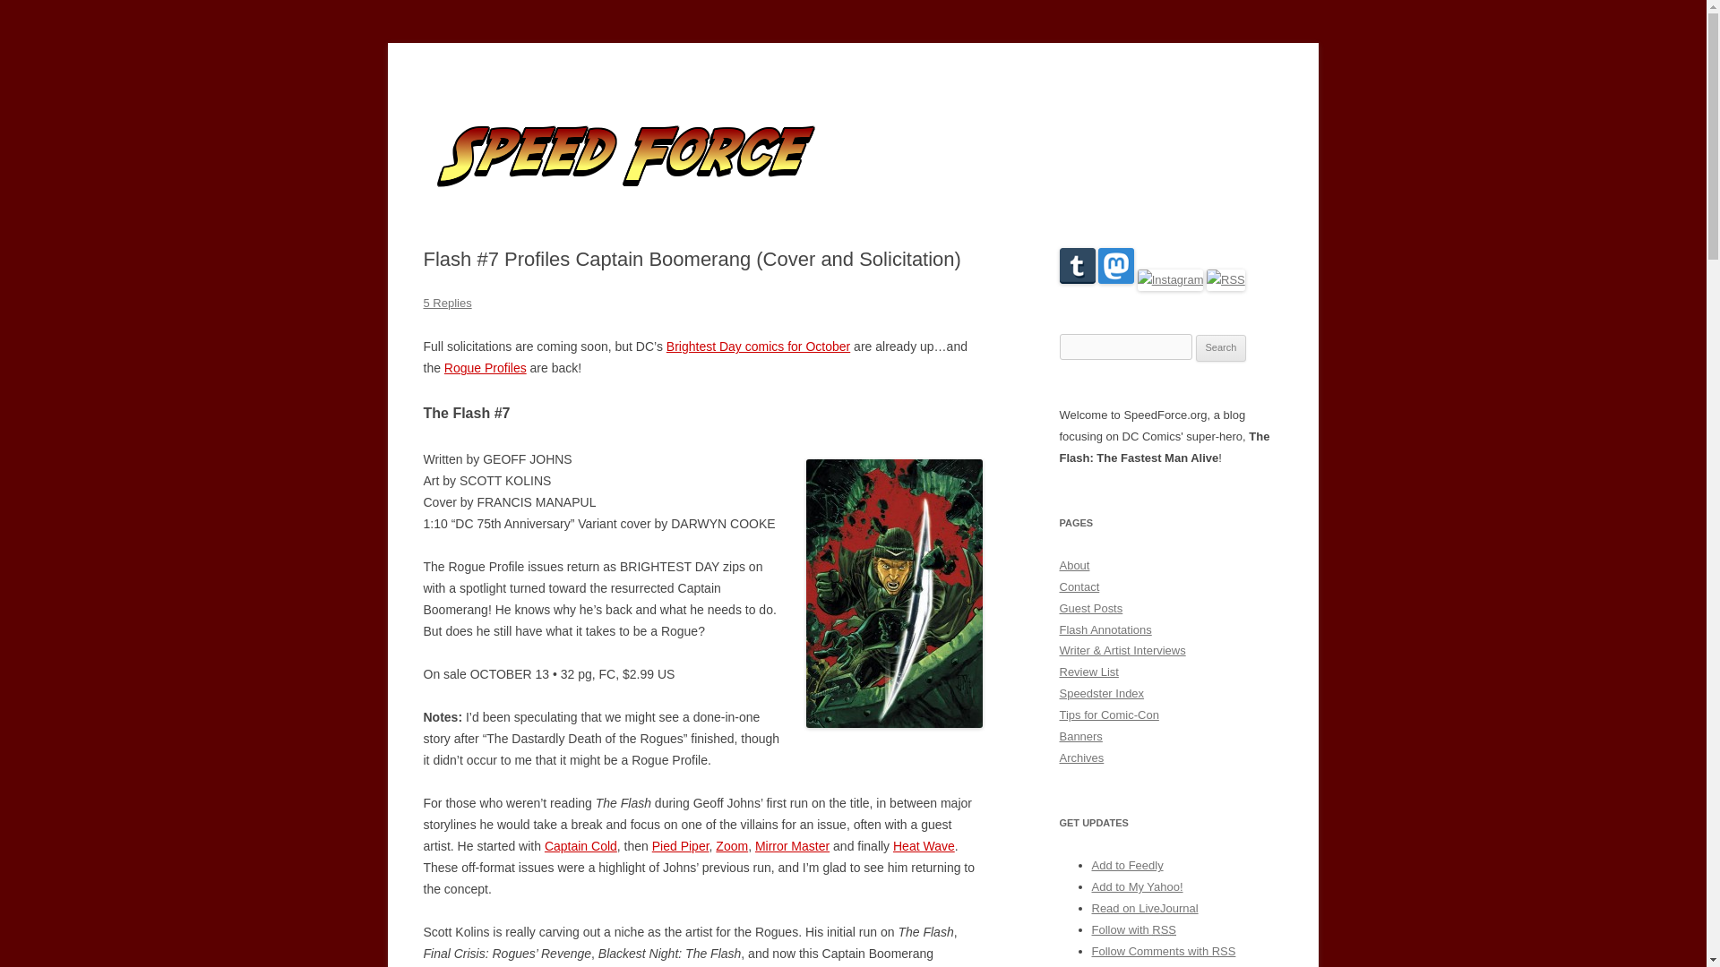 Image resolution: width=1720 pixels, height=967 pixels. What do you see at coordinates (1077, 279) in the screenshot?
I see `Tumblr: SpeedForceOrg` at bounding box center [1077, 279].